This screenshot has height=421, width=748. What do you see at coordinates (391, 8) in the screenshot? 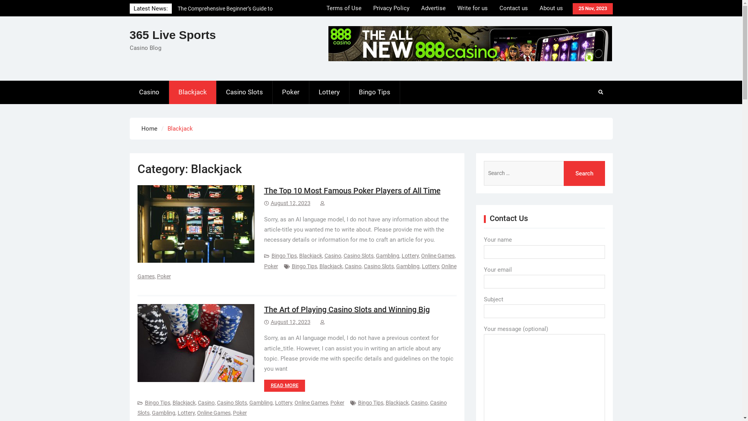
I see `Privacy Policy` at bounding box center [391, 8].